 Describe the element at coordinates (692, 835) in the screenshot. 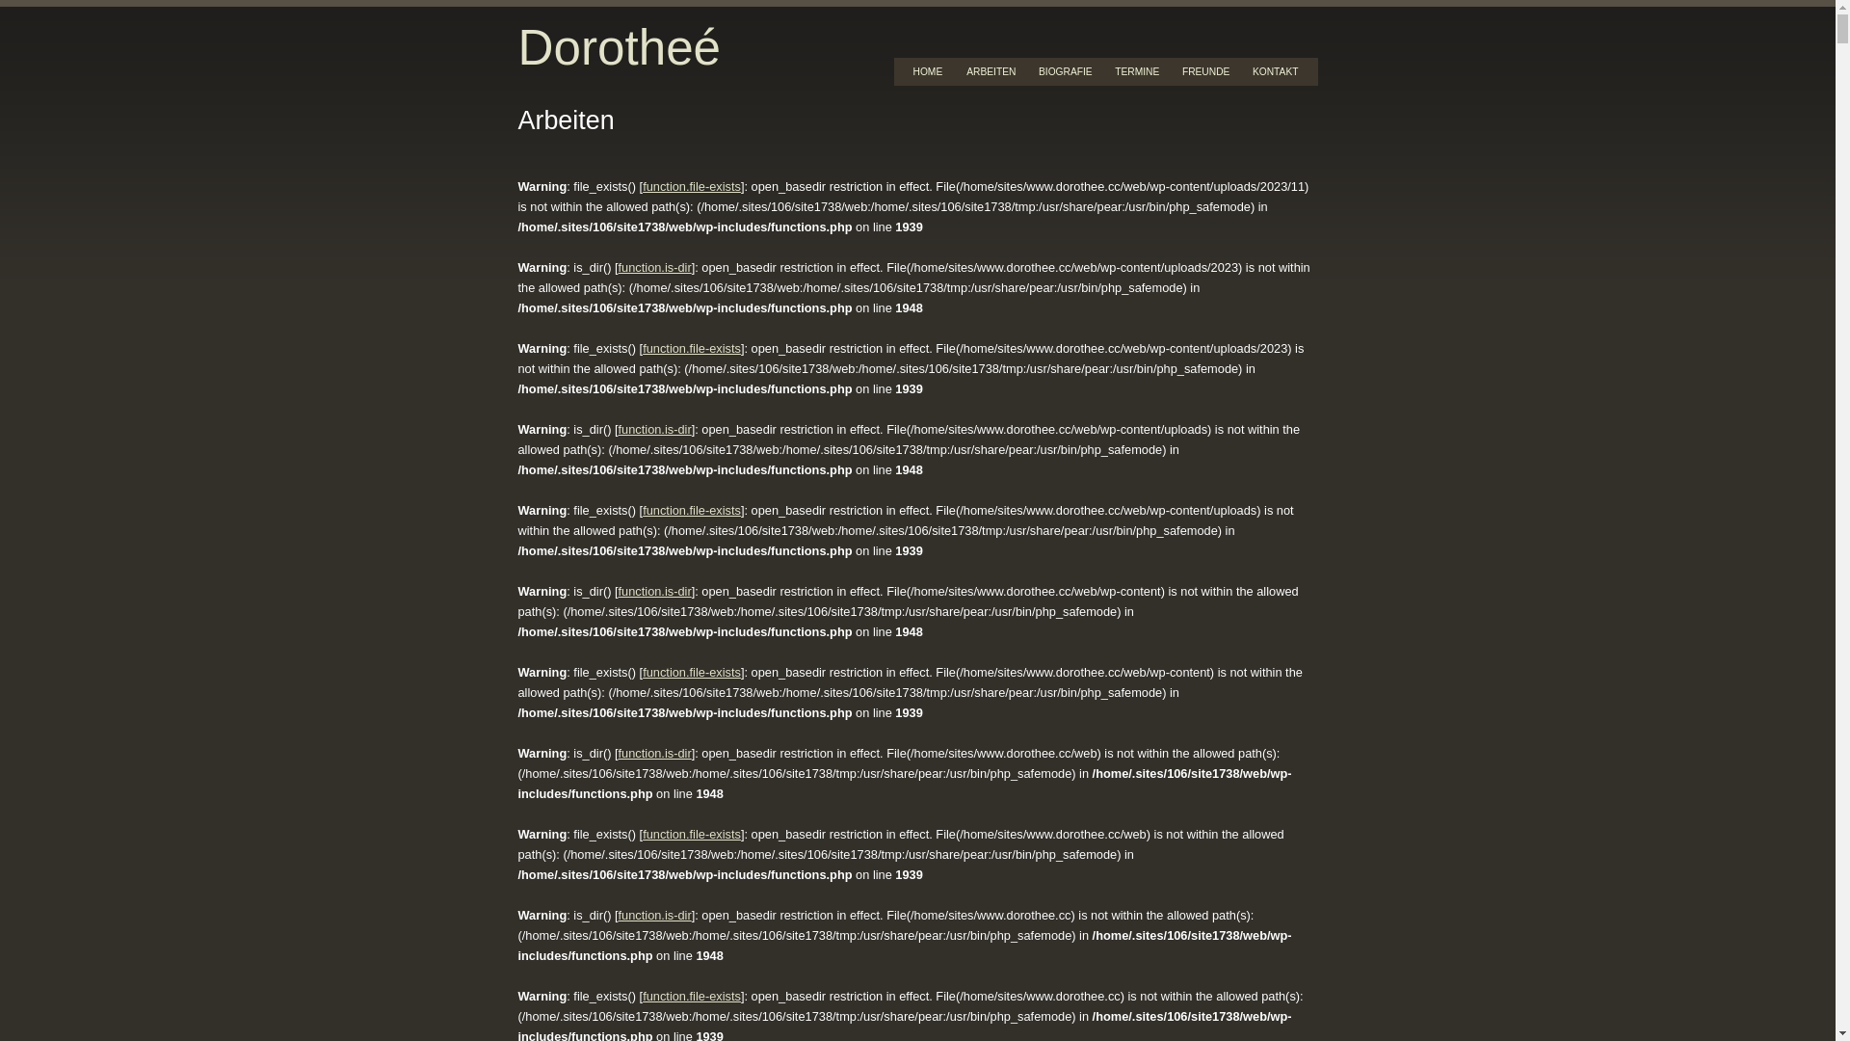

I see `function.file-exists` at that location.